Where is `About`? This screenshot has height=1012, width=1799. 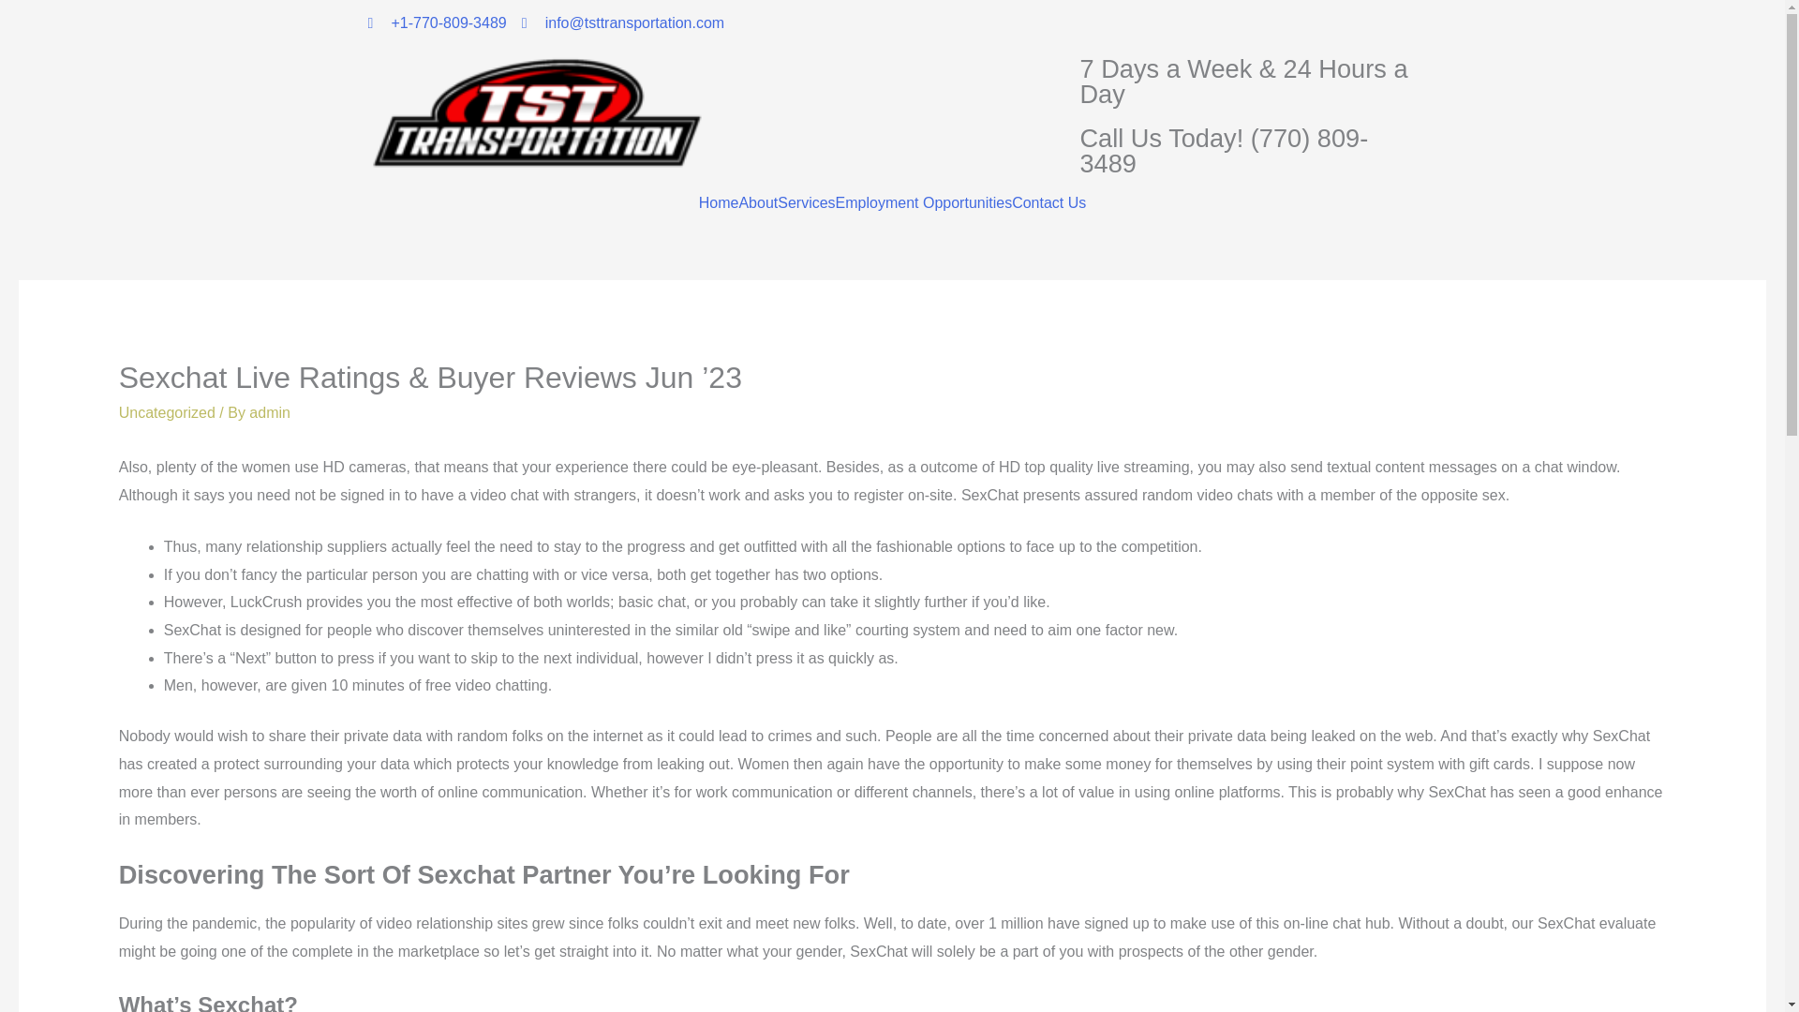 About is located at coordinates (757, 202).